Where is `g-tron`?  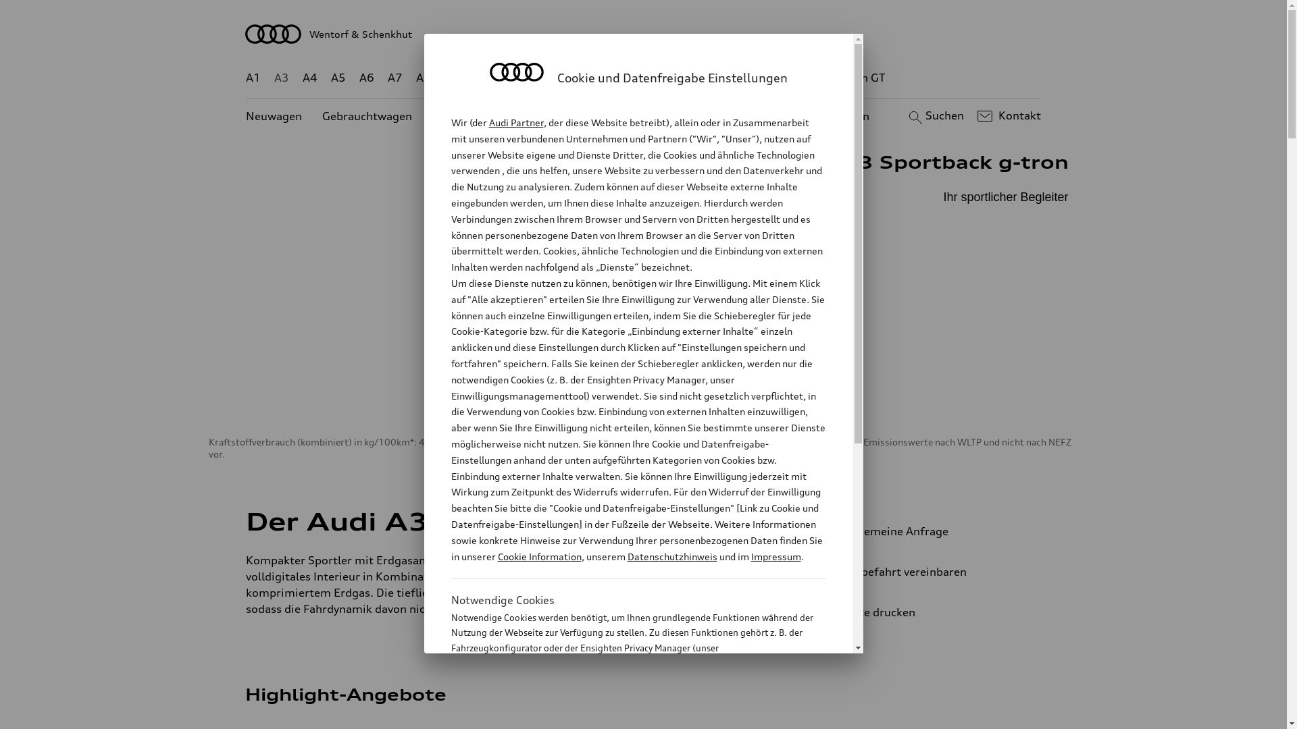 g-tron is located at coordinates (805, 78).